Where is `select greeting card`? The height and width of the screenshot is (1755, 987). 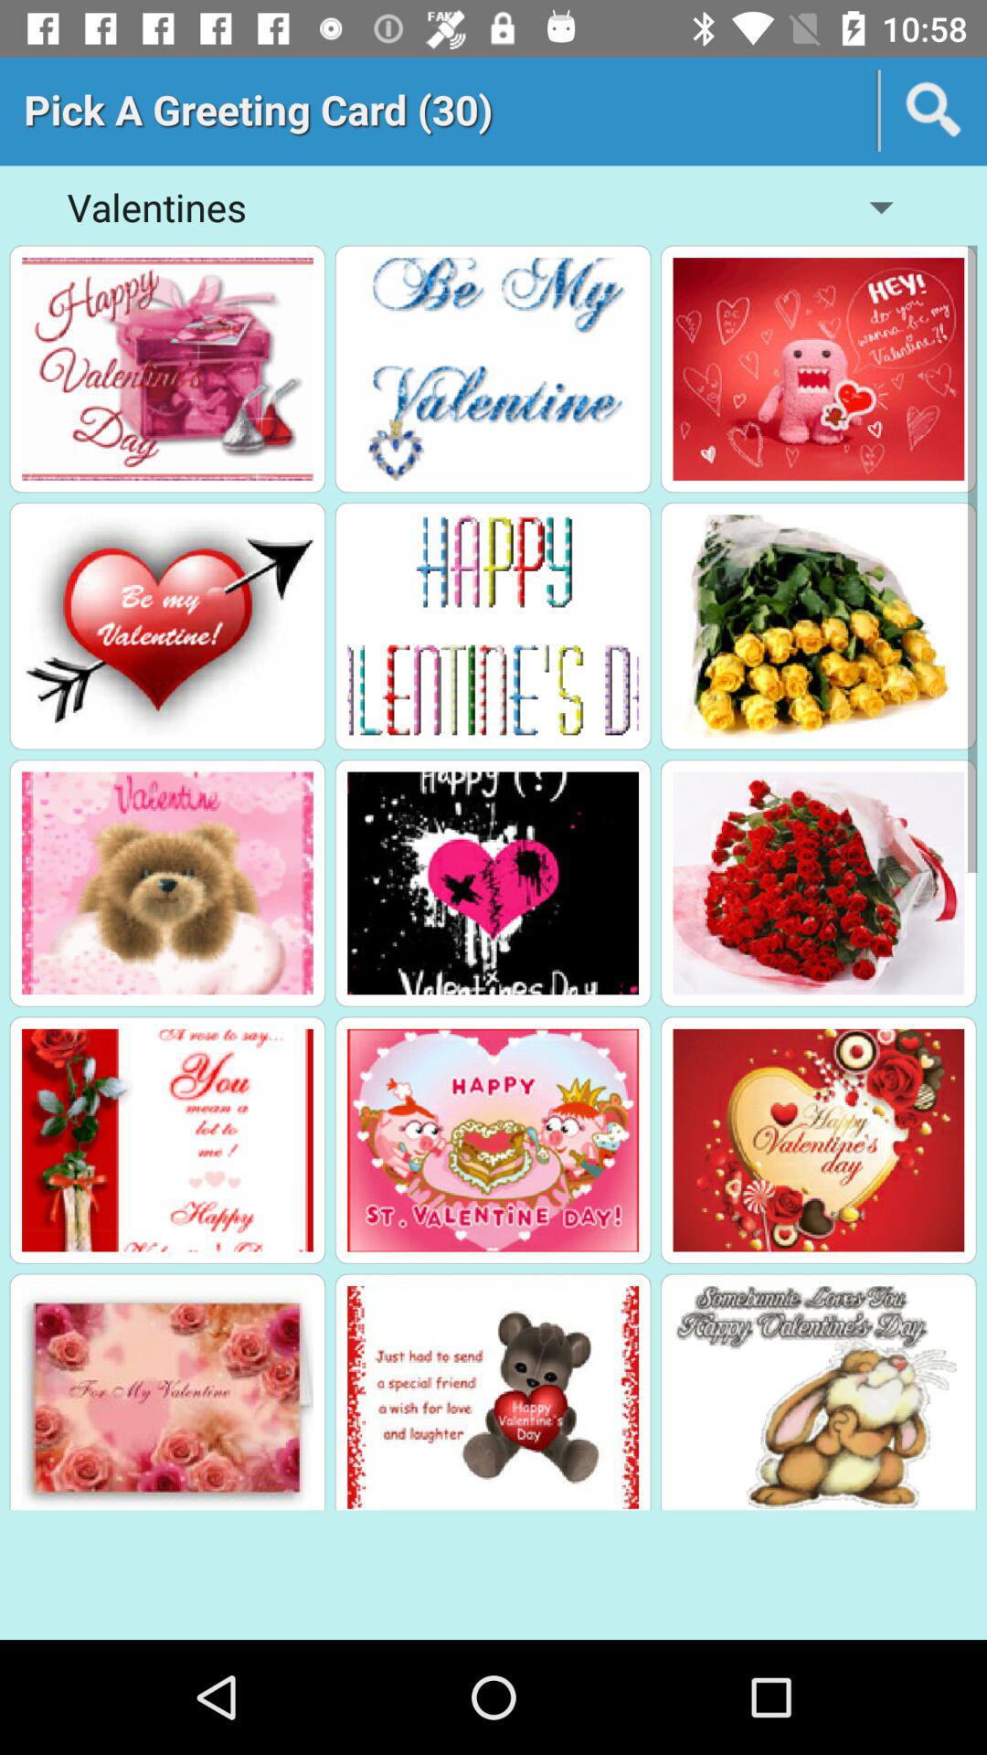 select greeting card is located at coordinates (819, 369).